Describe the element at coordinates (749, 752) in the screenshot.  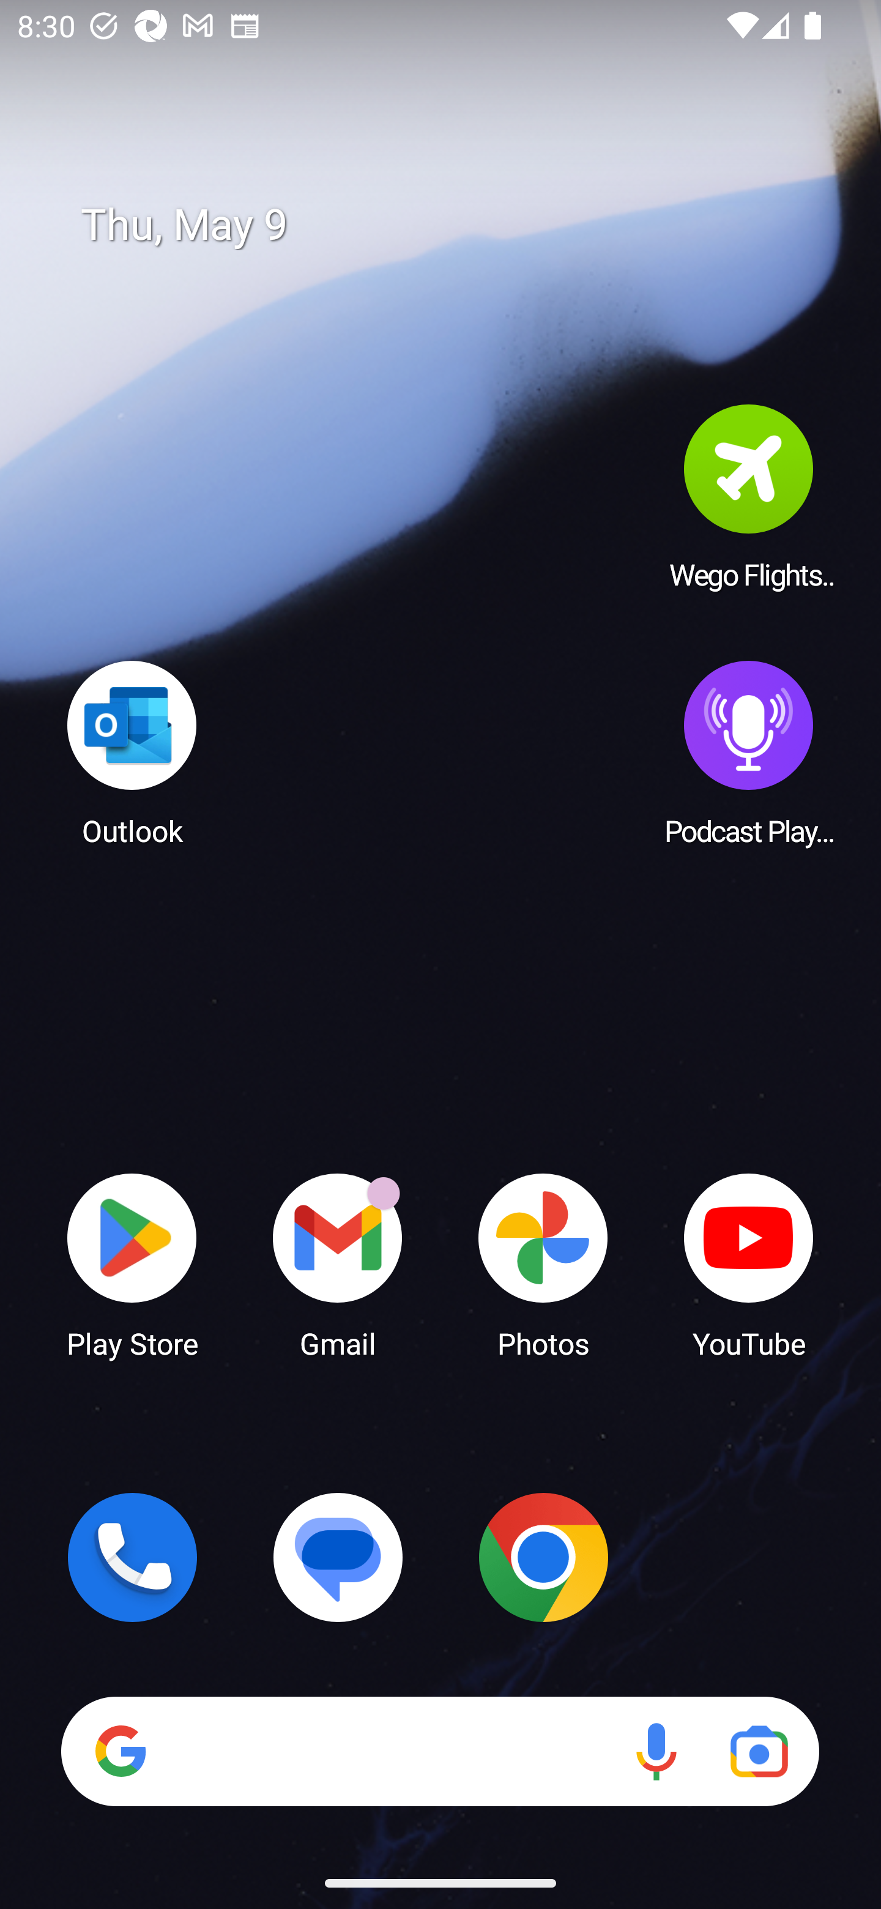
I see `Podcast Player` at that location.